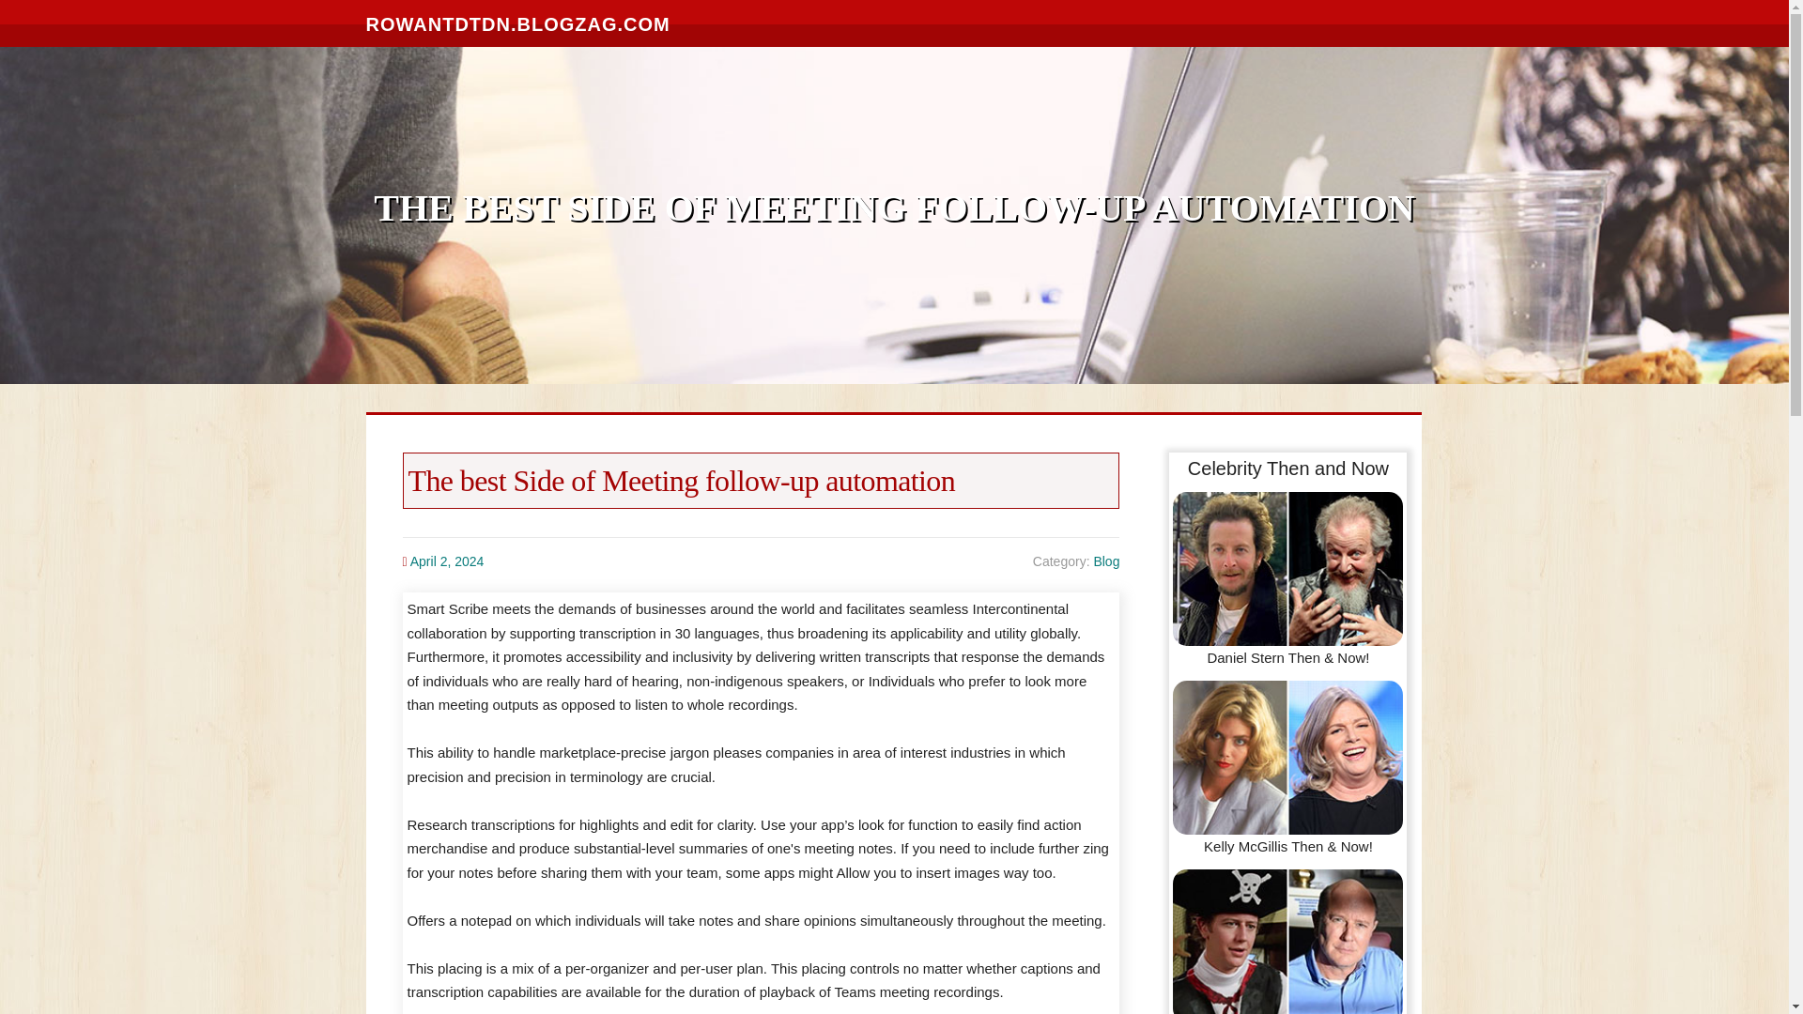  I want to click on ROWANTDTDN.BLOGZAG.COM, so click(518, 23).